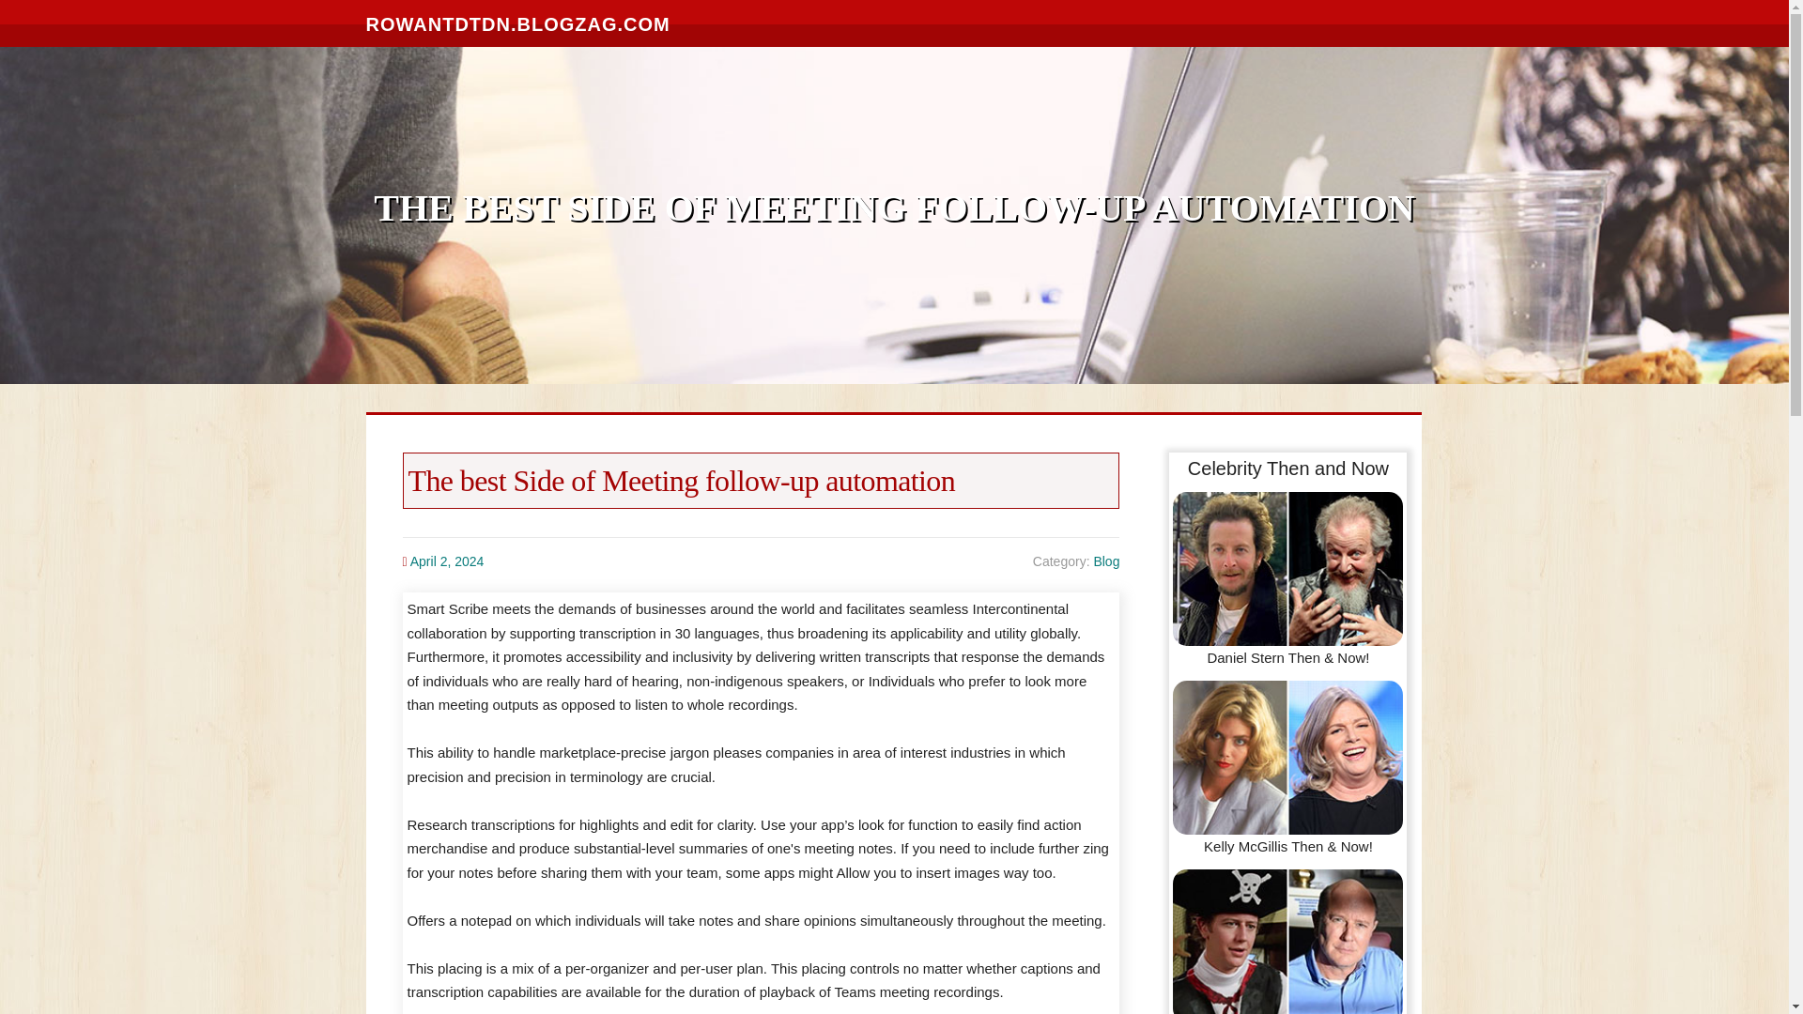  I want to click on ROWANTDTDN.BLOGZAG.COM, so click(518, 23).